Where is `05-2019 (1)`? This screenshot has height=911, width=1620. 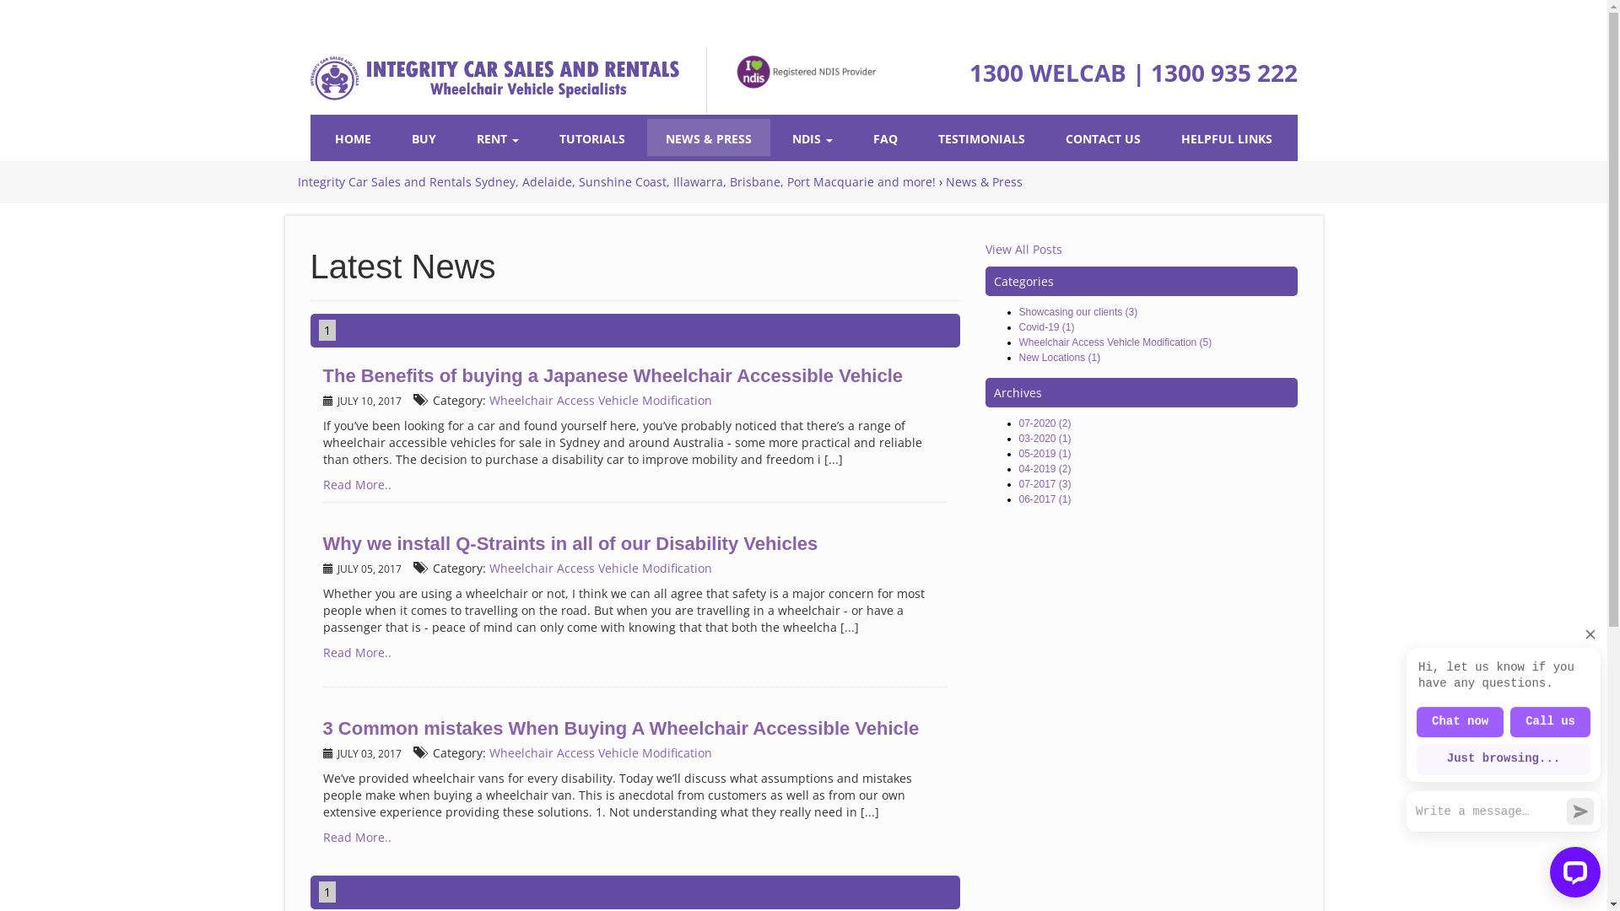
05-2019 (1) is located at coordinates (1045, 454).